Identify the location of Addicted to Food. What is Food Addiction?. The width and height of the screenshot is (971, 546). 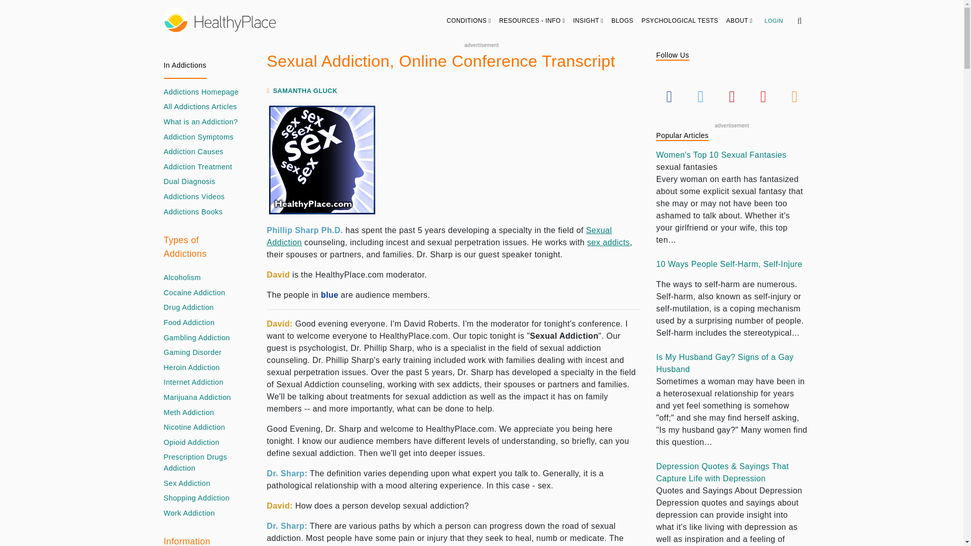
(189, 323).